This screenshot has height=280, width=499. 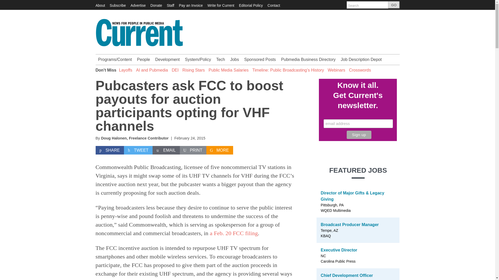 I want to click on Write for Current, so click(x=221, y=5).